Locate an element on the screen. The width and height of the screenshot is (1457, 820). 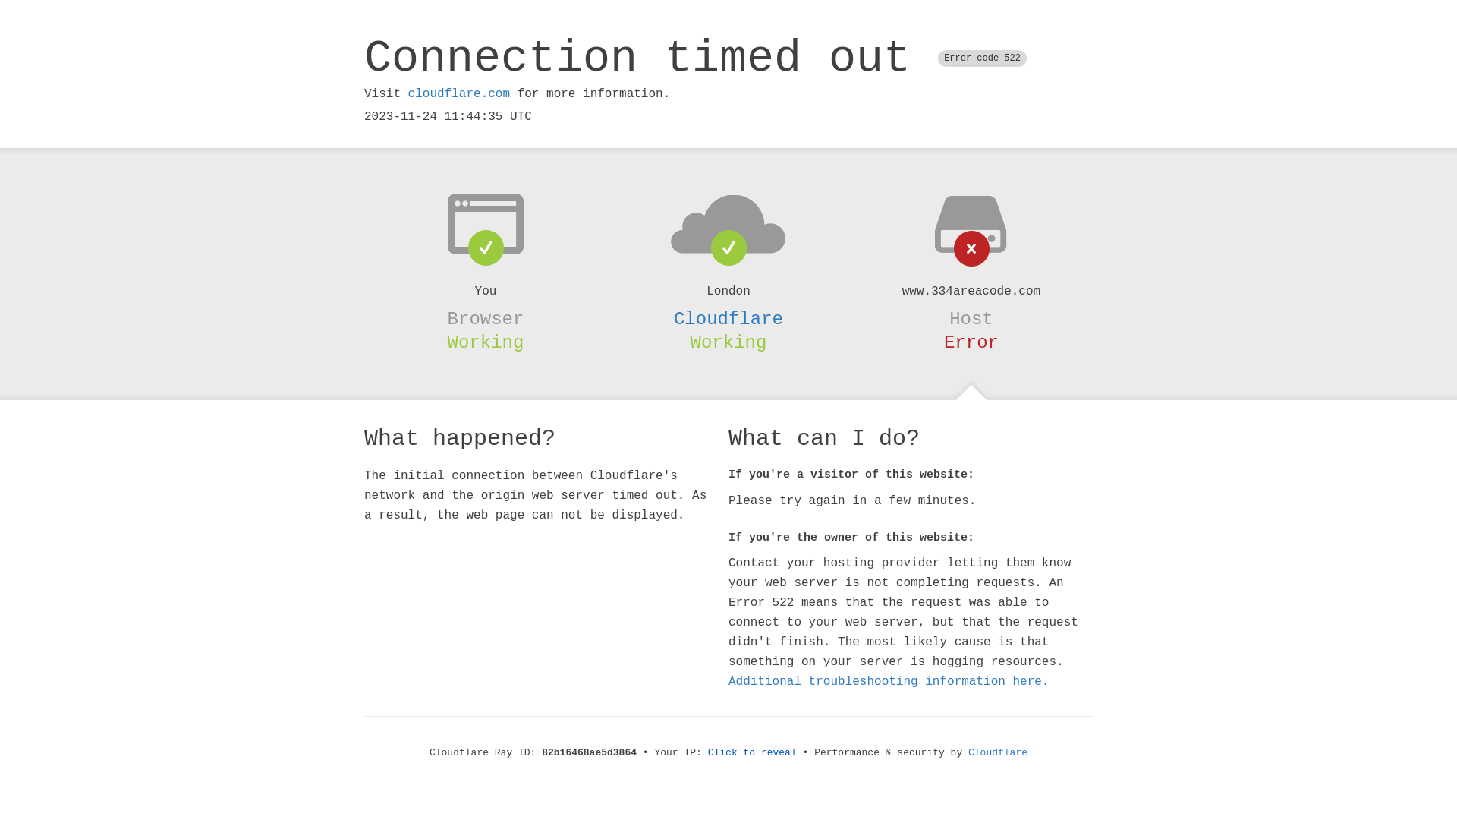
cloudflare.com is located at coordinates (459, 94).